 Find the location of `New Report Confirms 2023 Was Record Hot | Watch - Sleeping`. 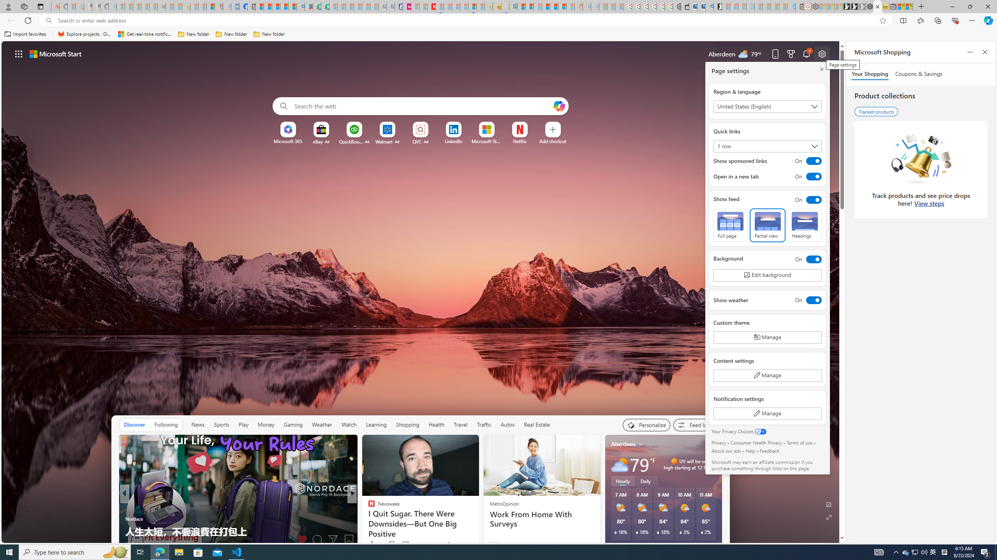

New Report Confirms 2023 Was Record Hot | Watch - Sleeping is located at coordinates (153, 7).